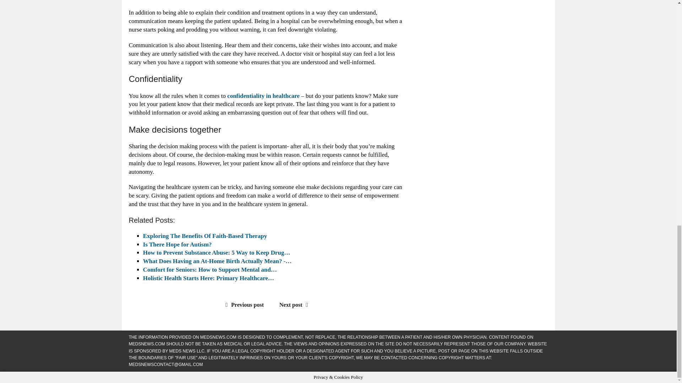  What do you see at coordinates (205, 236) in the screenshot?
I see `Exploring The Benefits Of Faith-Based Therapy` at bounding box center [205, 236].